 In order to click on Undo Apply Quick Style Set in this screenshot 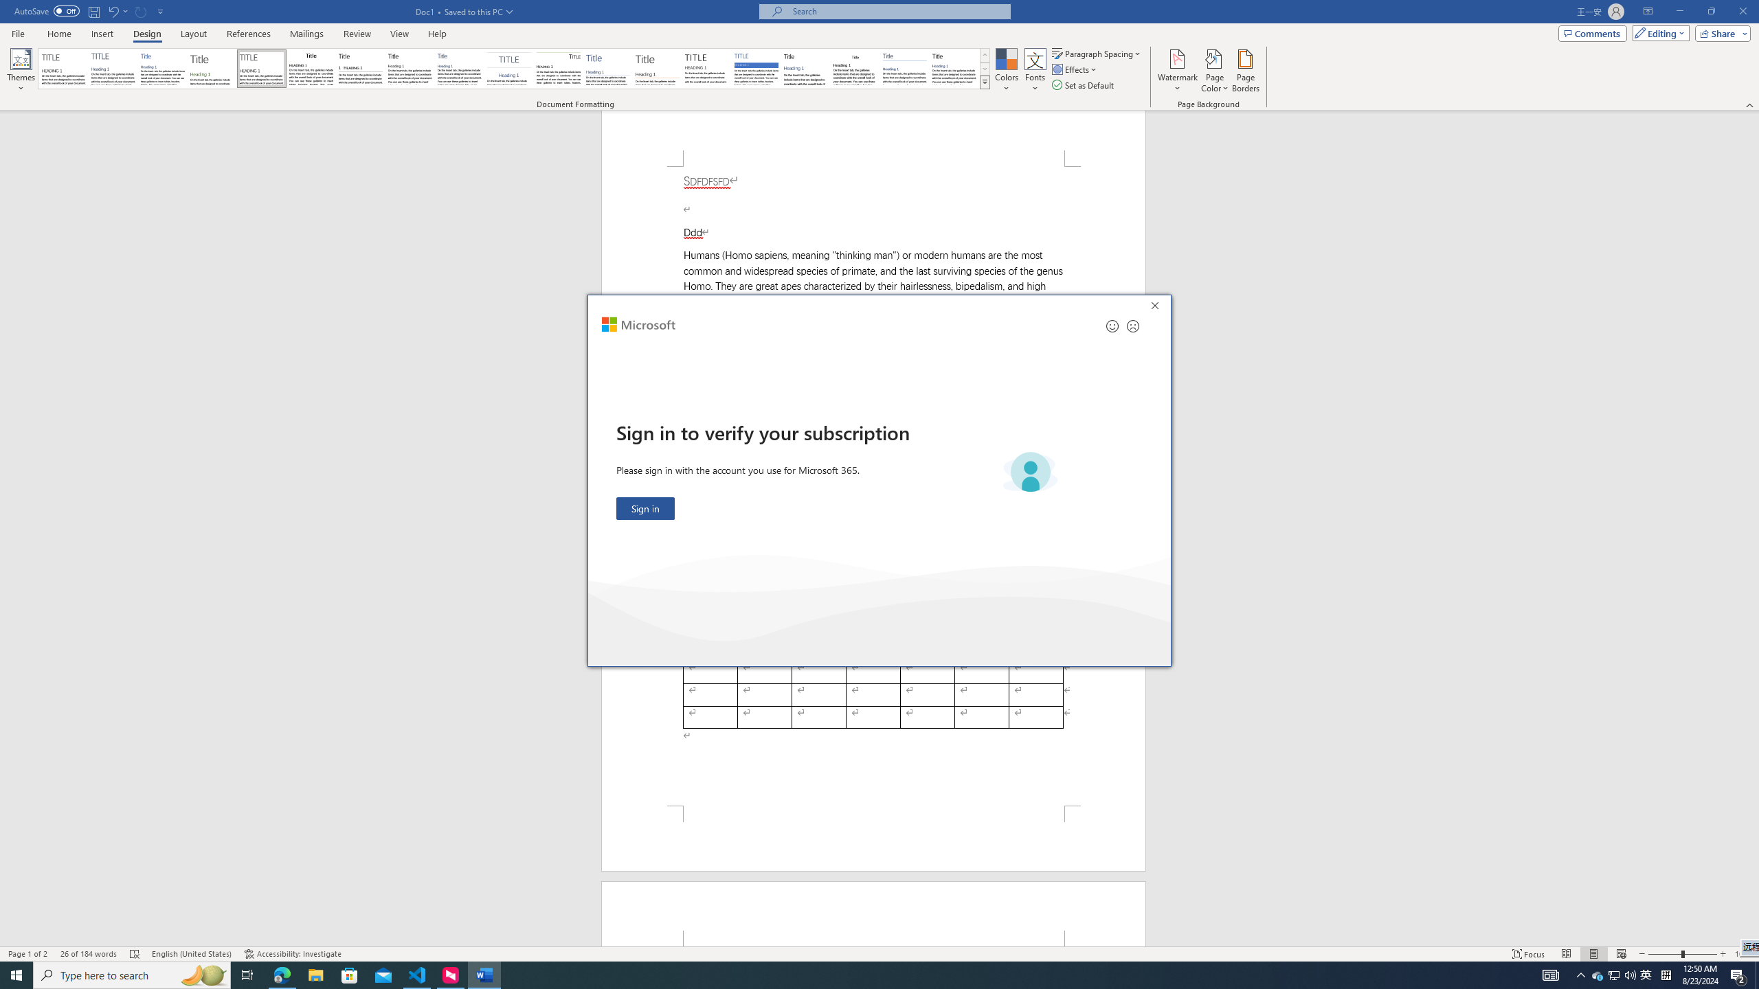, I will do `click(113, 11)`.